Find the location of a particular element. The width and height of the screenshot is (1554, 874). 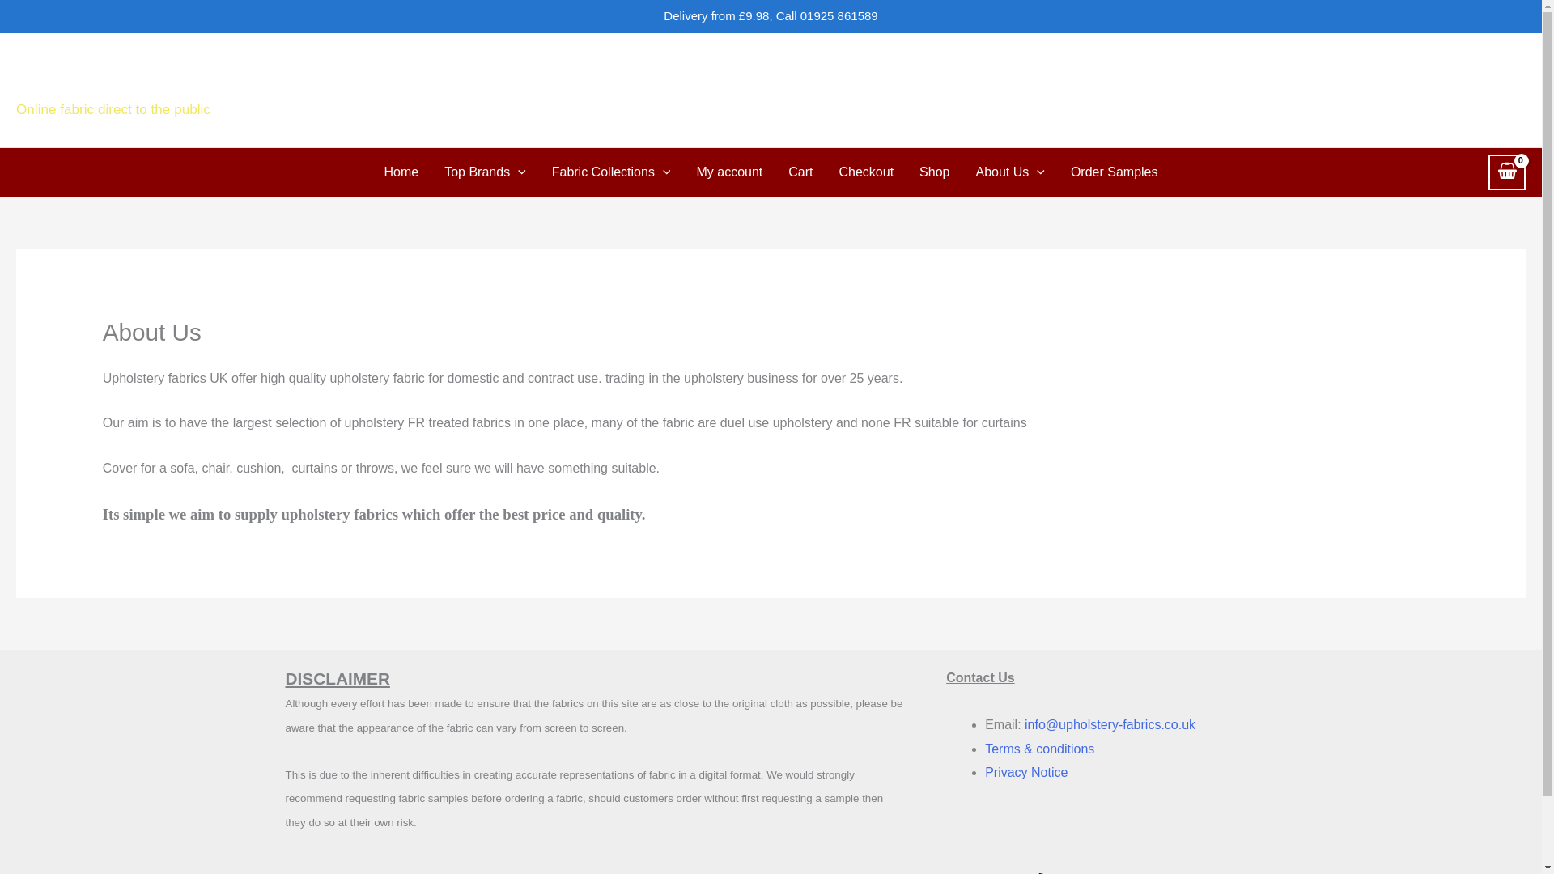

Home is located at coordinates (401, 172).